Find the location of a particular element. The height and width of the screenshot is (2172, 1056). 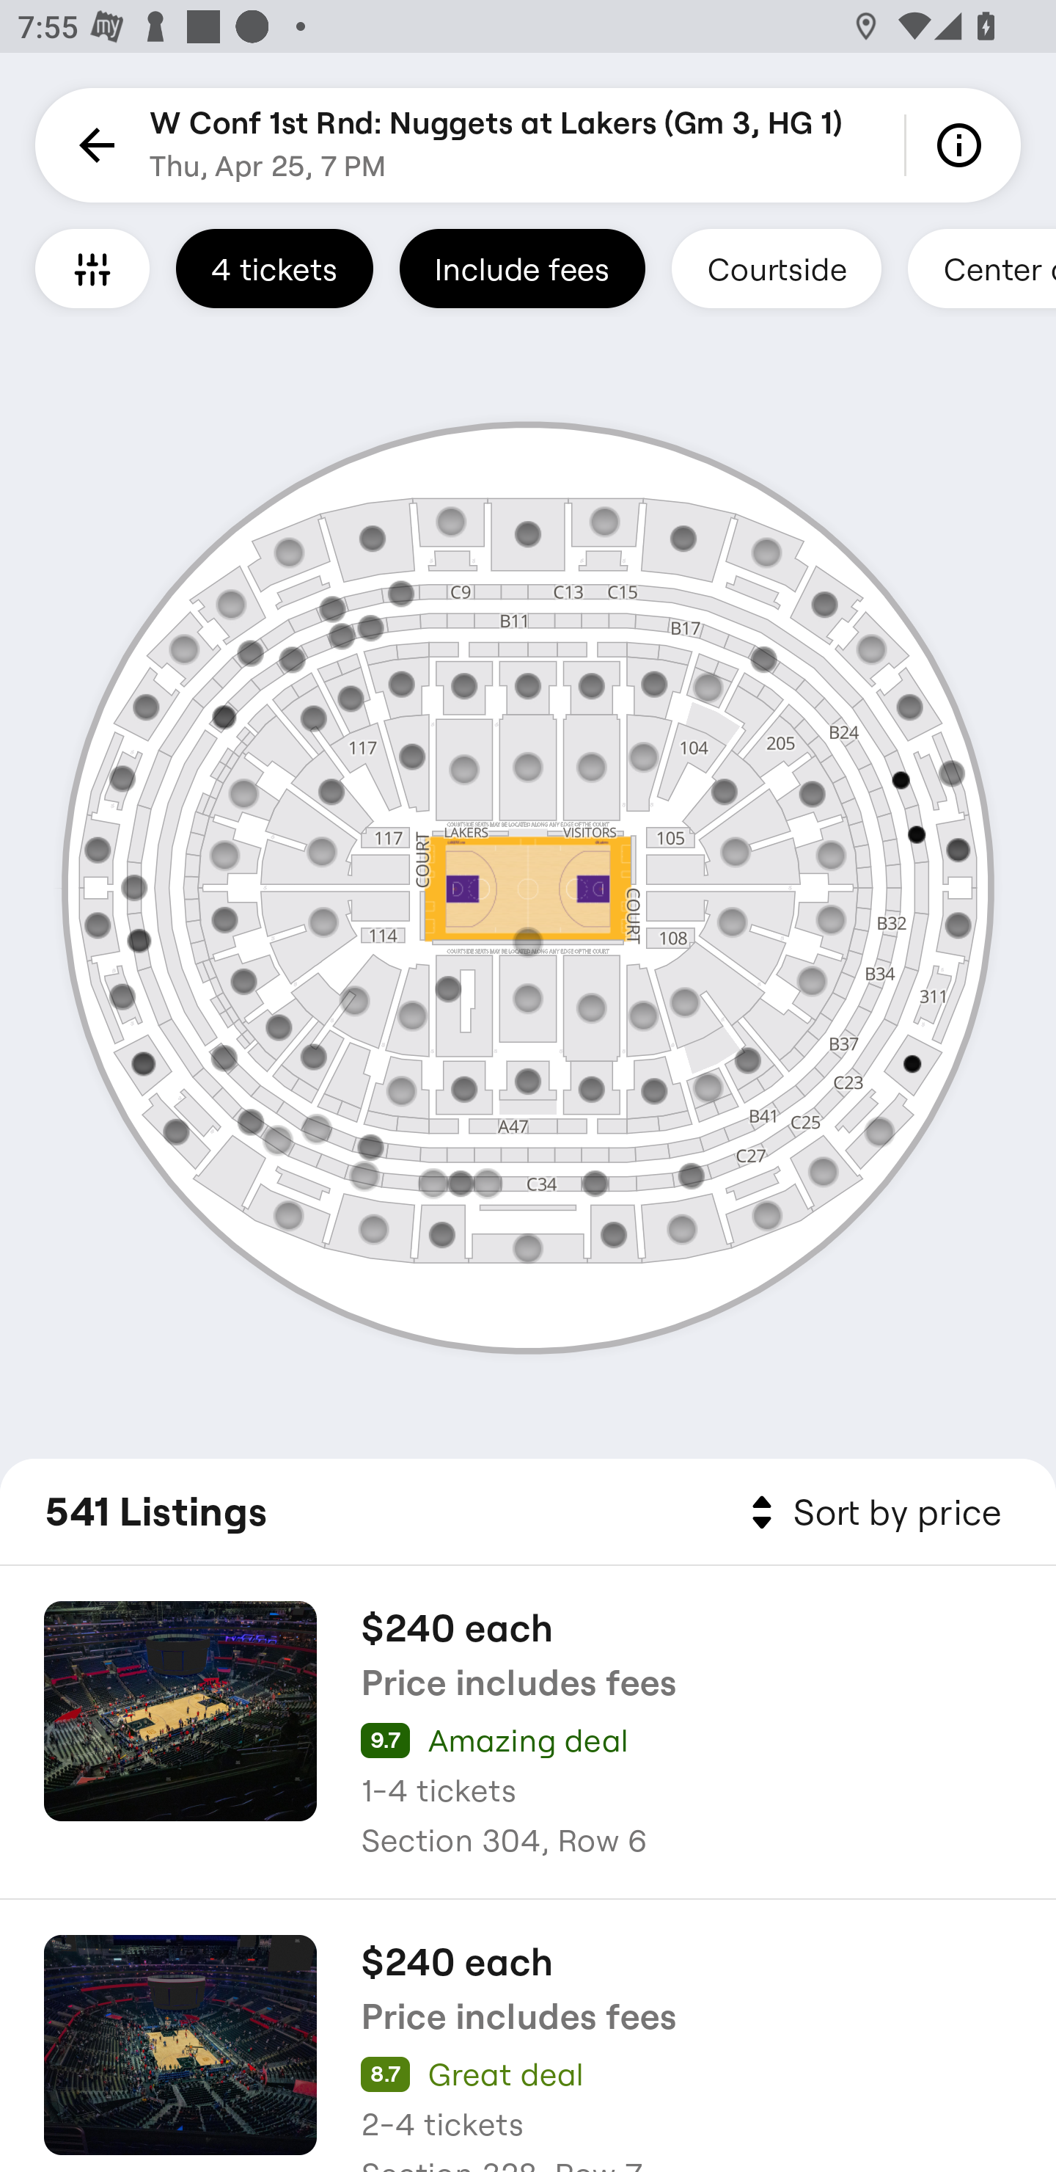

Include fees is located at coordinates (522, 268).